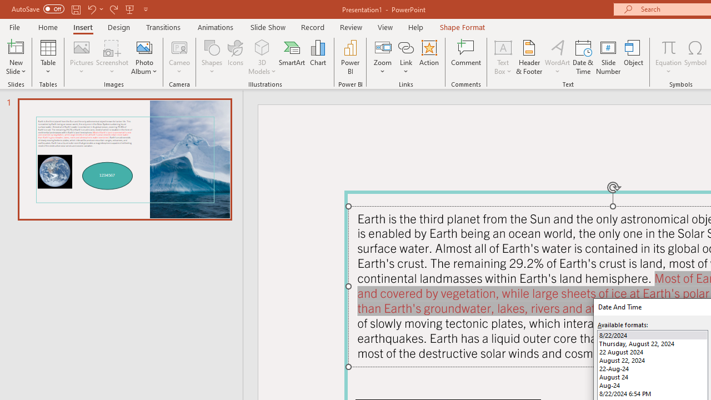 Image resolution: width=711 pixels, height=400 pixels. Describe the element at coordinates (262, 57) in the screenshot. I see `3D Models` at that location.